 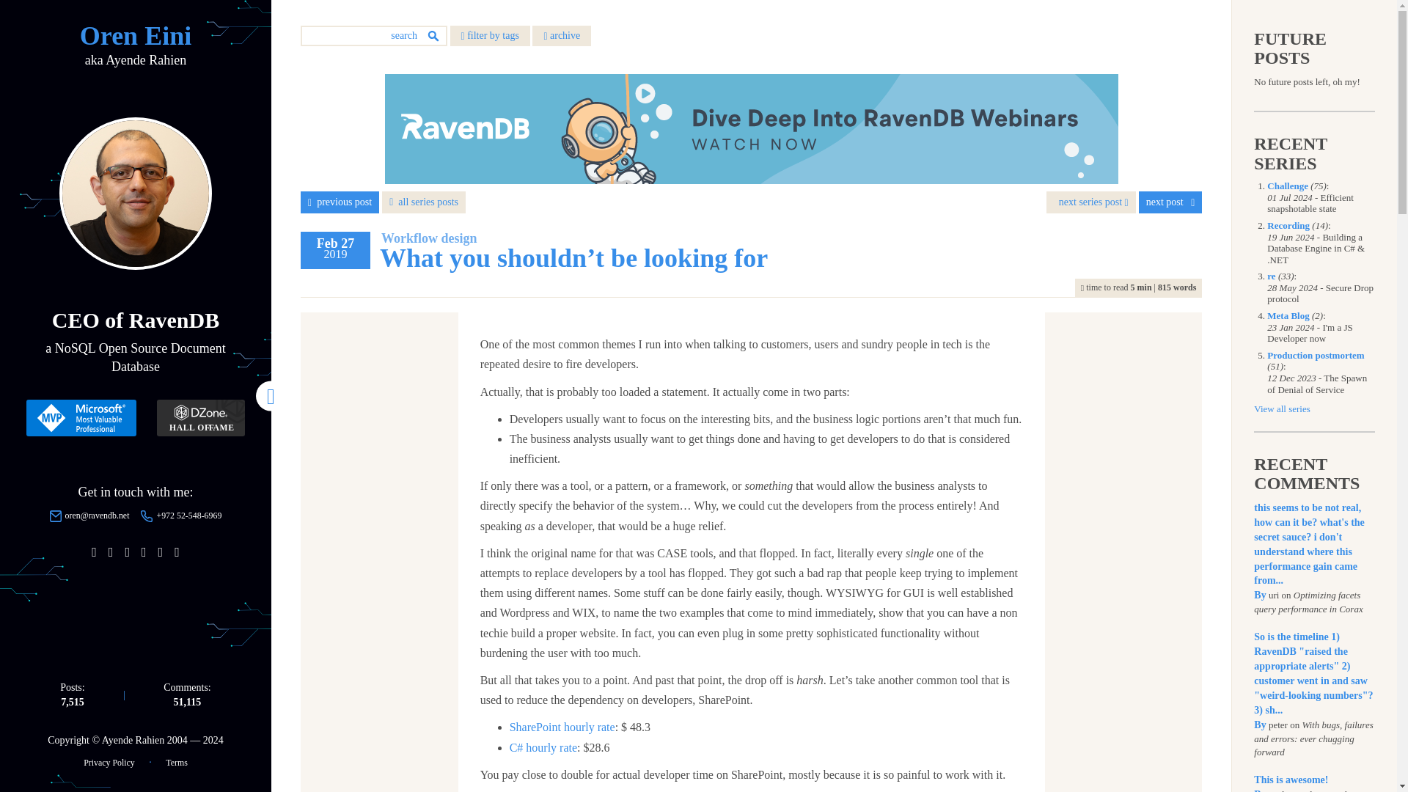 What do you see at coordinates (109, 762) in the screenshot?
I see `Privacy Policy` at bounding box center [109, 762].